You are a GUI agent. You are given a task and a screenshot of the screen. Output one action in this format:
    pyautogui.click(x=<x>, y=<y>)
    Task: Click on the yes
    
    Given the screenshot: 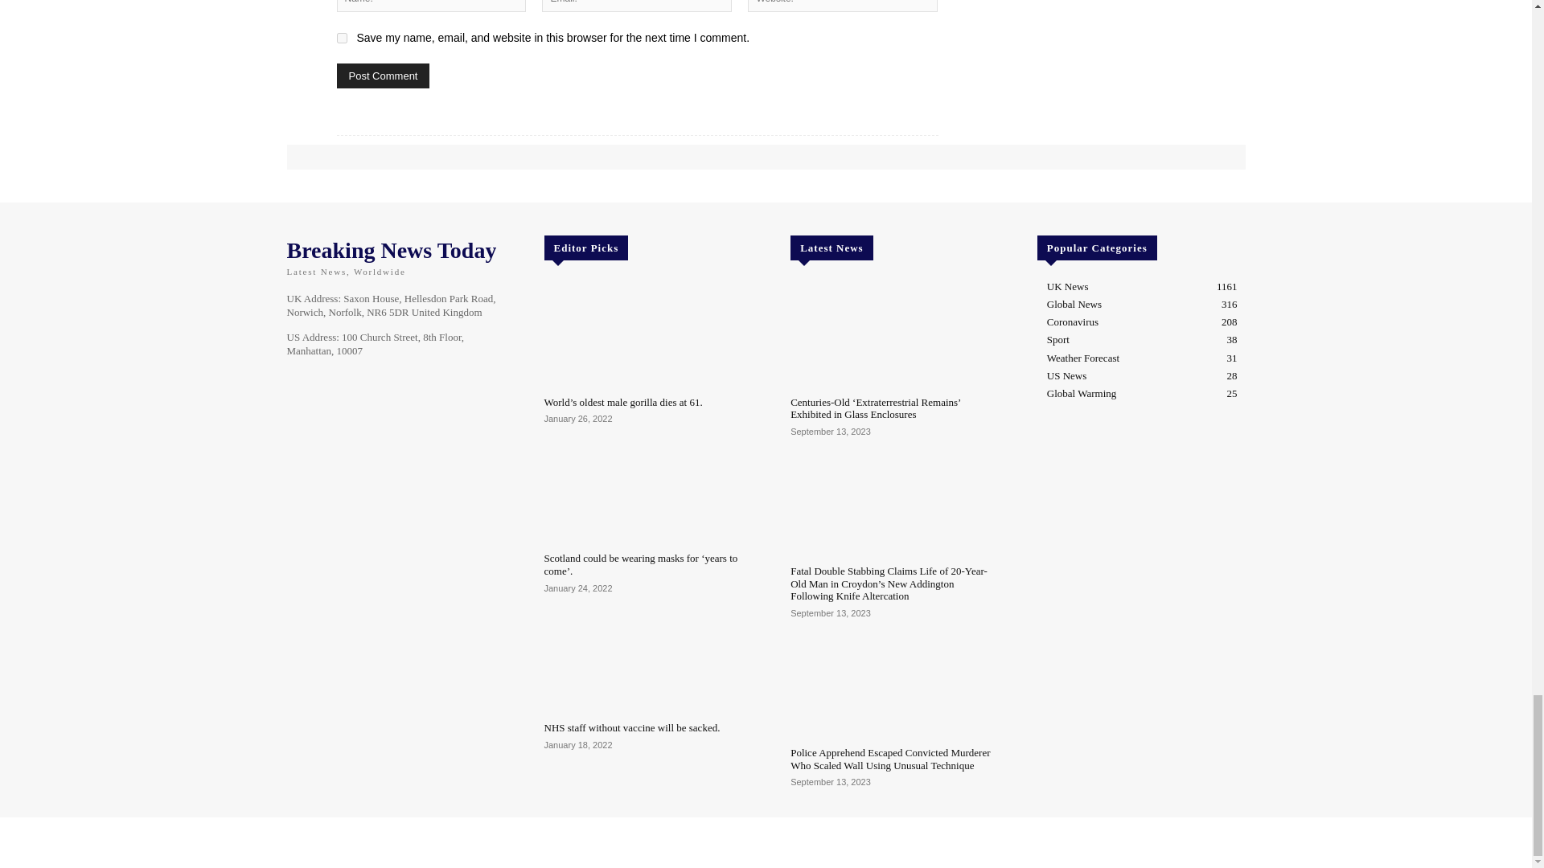 What is the action you would take?
    pyautogui.click(x=341, y=39)
    